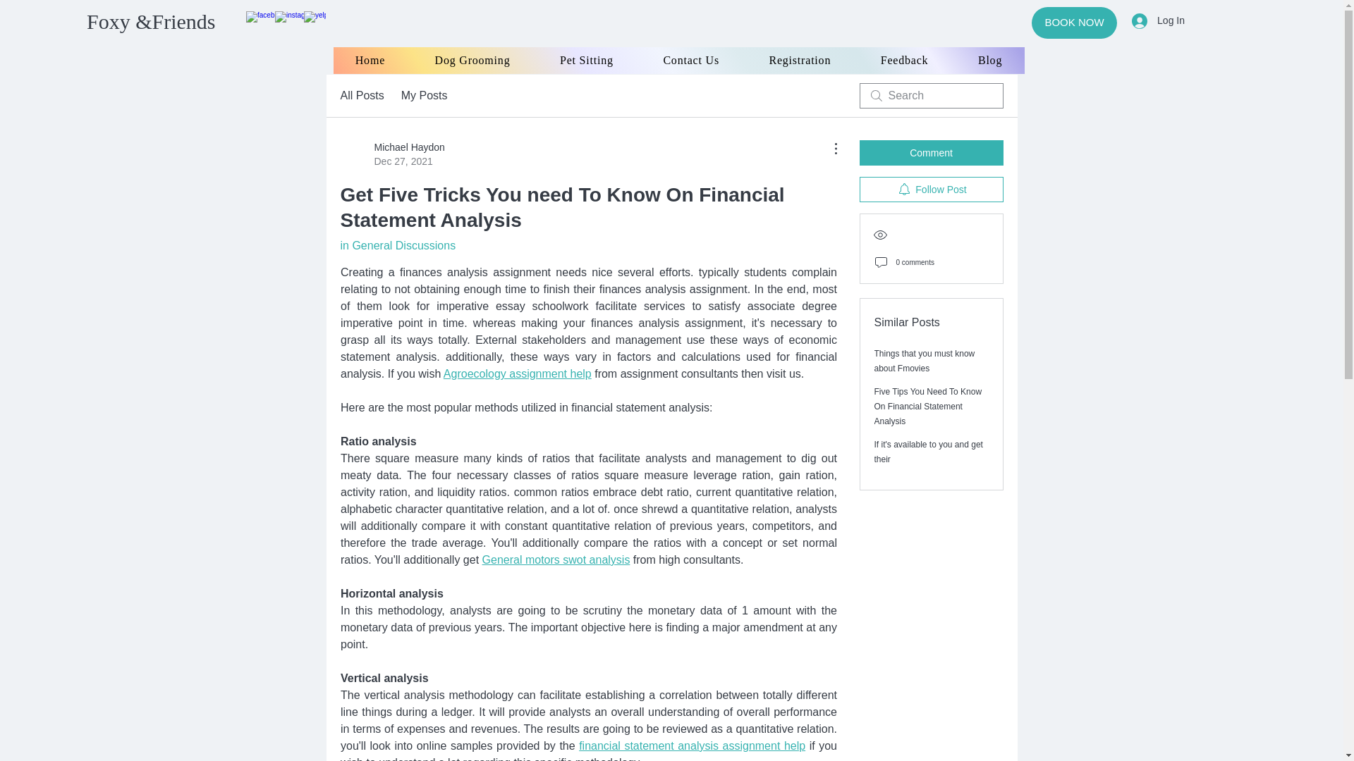 The width and height of the screenshot is (1354, 761). What do you see at coordinates (516, 373) in the screenshot?
I see `Agroecology assignment help` at bounding box center [516, 373].